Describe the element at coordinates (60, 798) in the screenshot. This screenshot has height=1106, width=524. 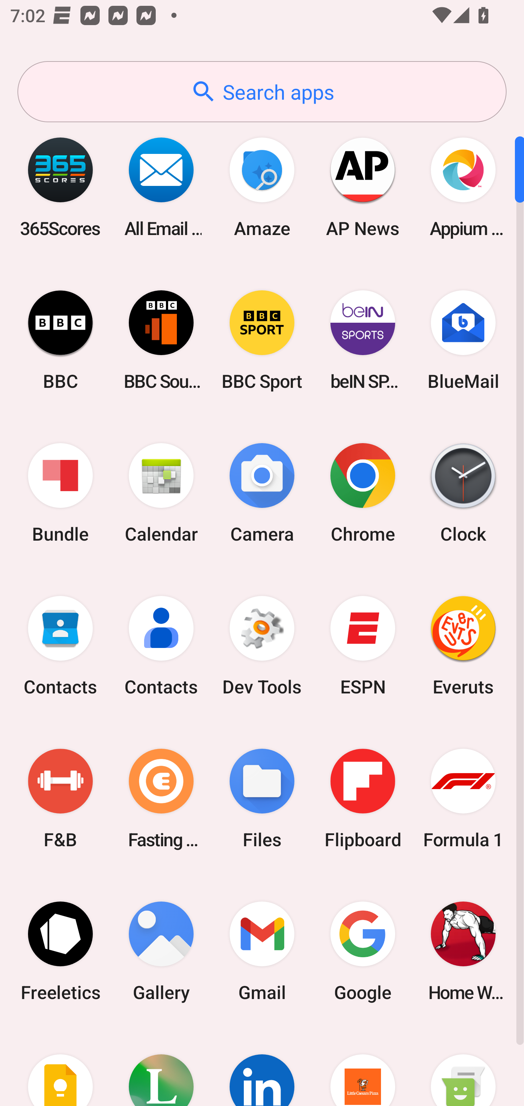
I see `F&B` at that location.